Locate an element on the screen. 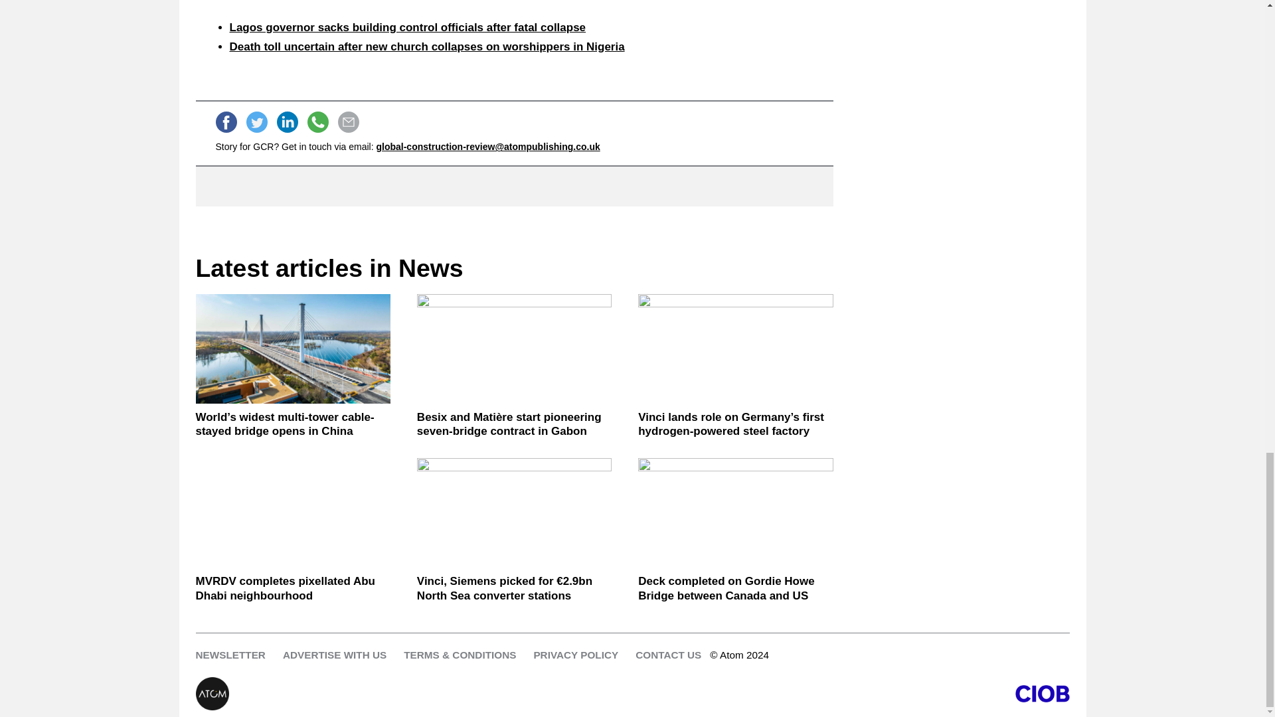  Send email is located at coordinates (348, 122).